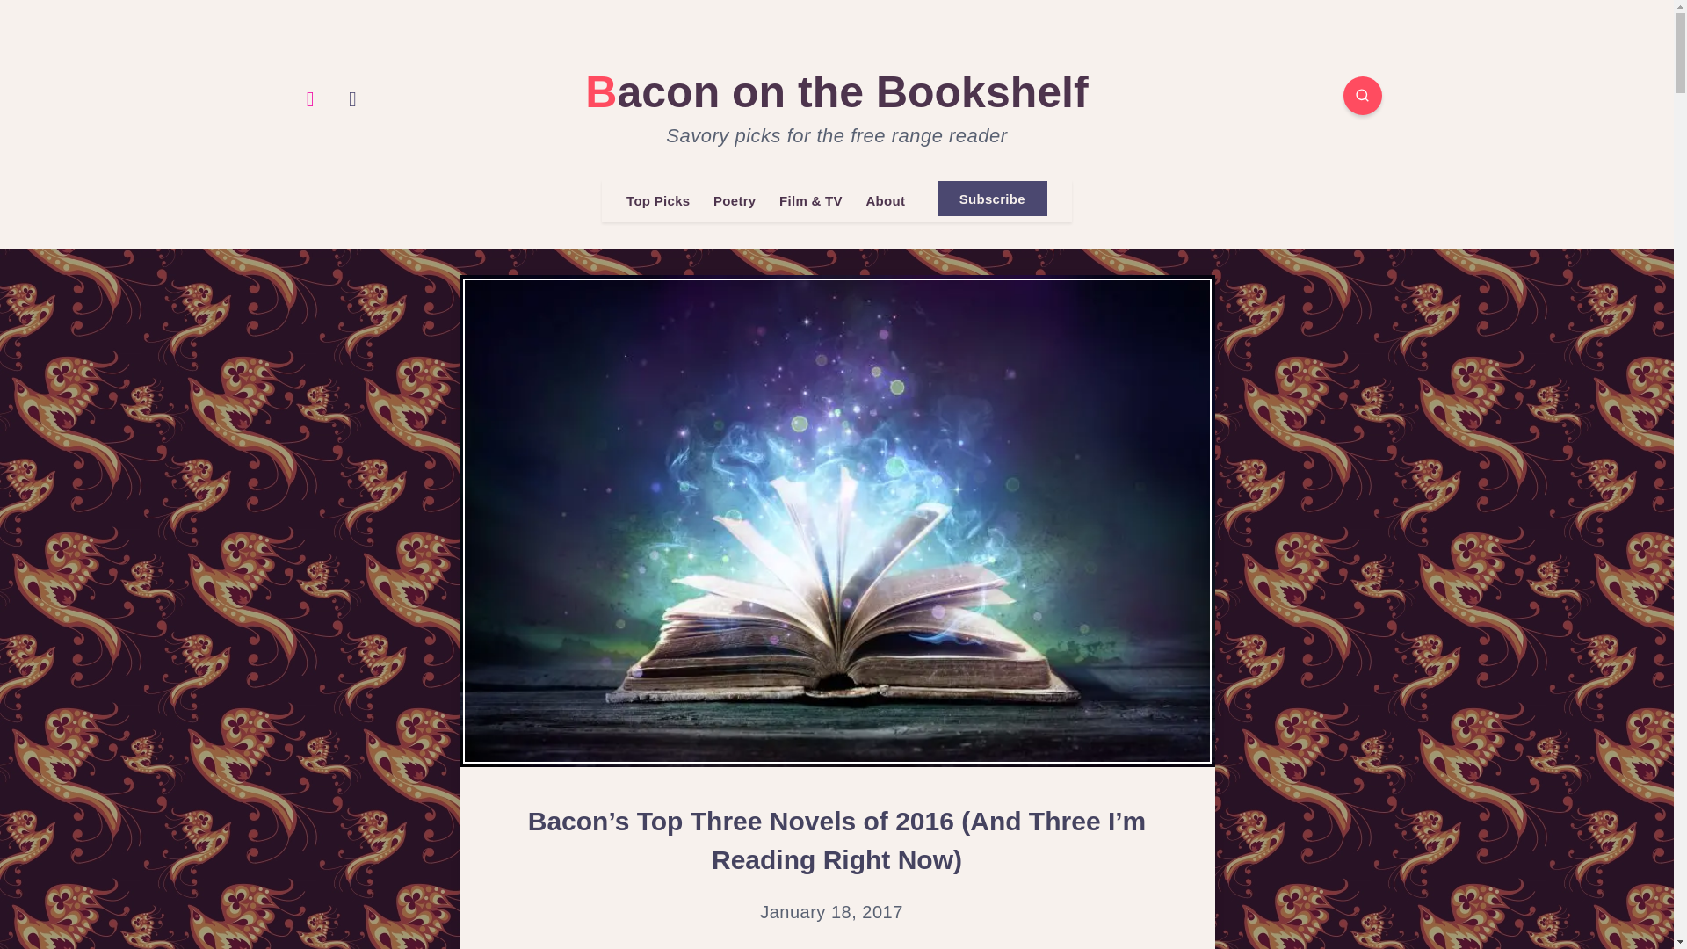 This screenshot has width=1687, height=949. I want to click on About, so click(884, 201).